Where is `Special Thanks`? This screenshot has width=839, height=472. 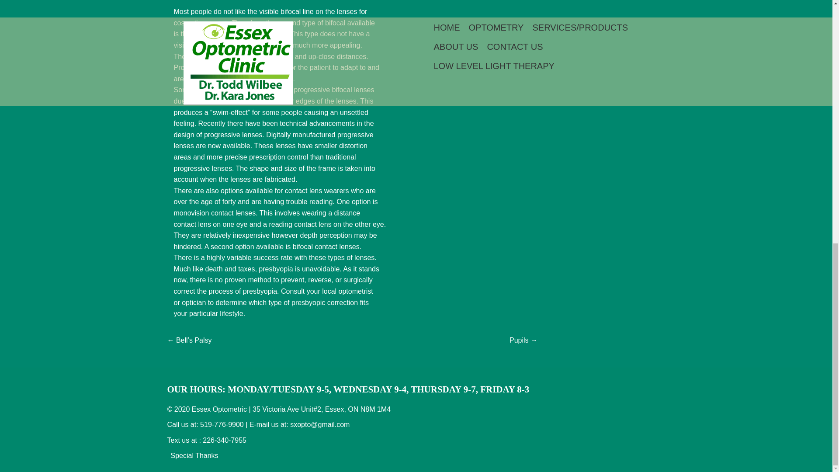 Special Thanks is located at coordinates (194, 455).